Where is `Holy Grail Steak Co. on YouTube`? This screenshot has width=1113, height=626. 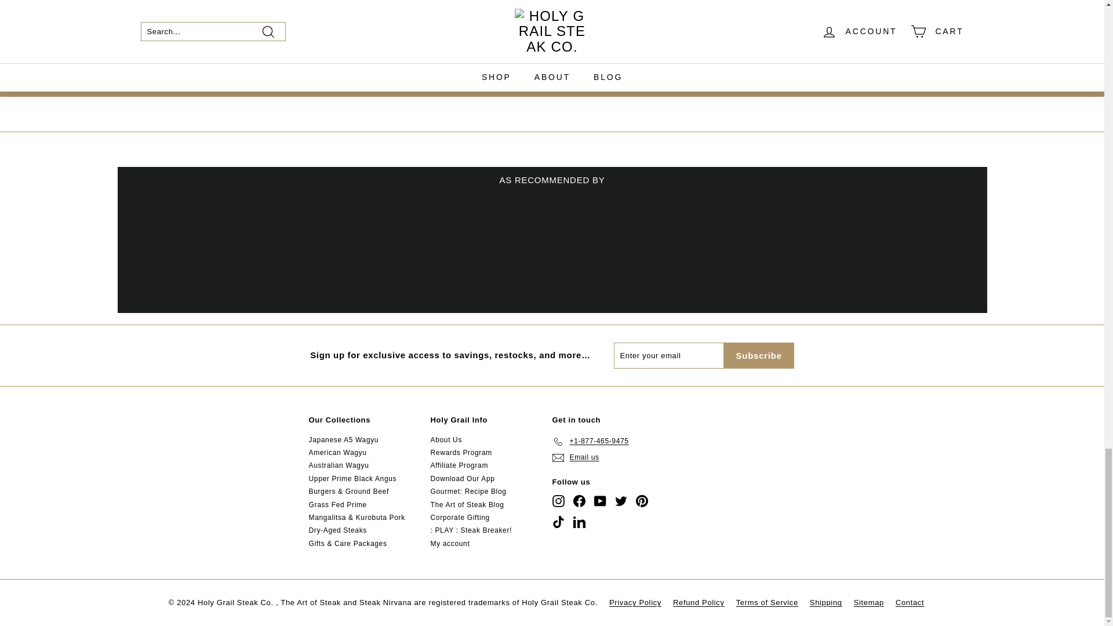
Holy Grail Steak Co. on YouTube is located at coordinates (599, 501).